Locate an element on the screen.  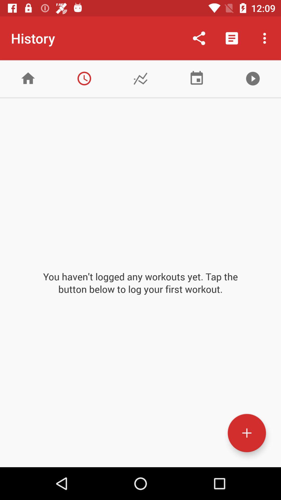
toggle calender is located at coordinates (197, 79).